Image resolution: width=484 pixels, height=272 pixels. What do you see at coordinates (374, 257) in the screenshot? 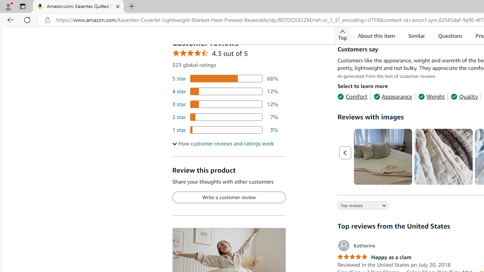
I see `5.0 out of 5 stars Happy as a clam` at bounding box center [374, 257].